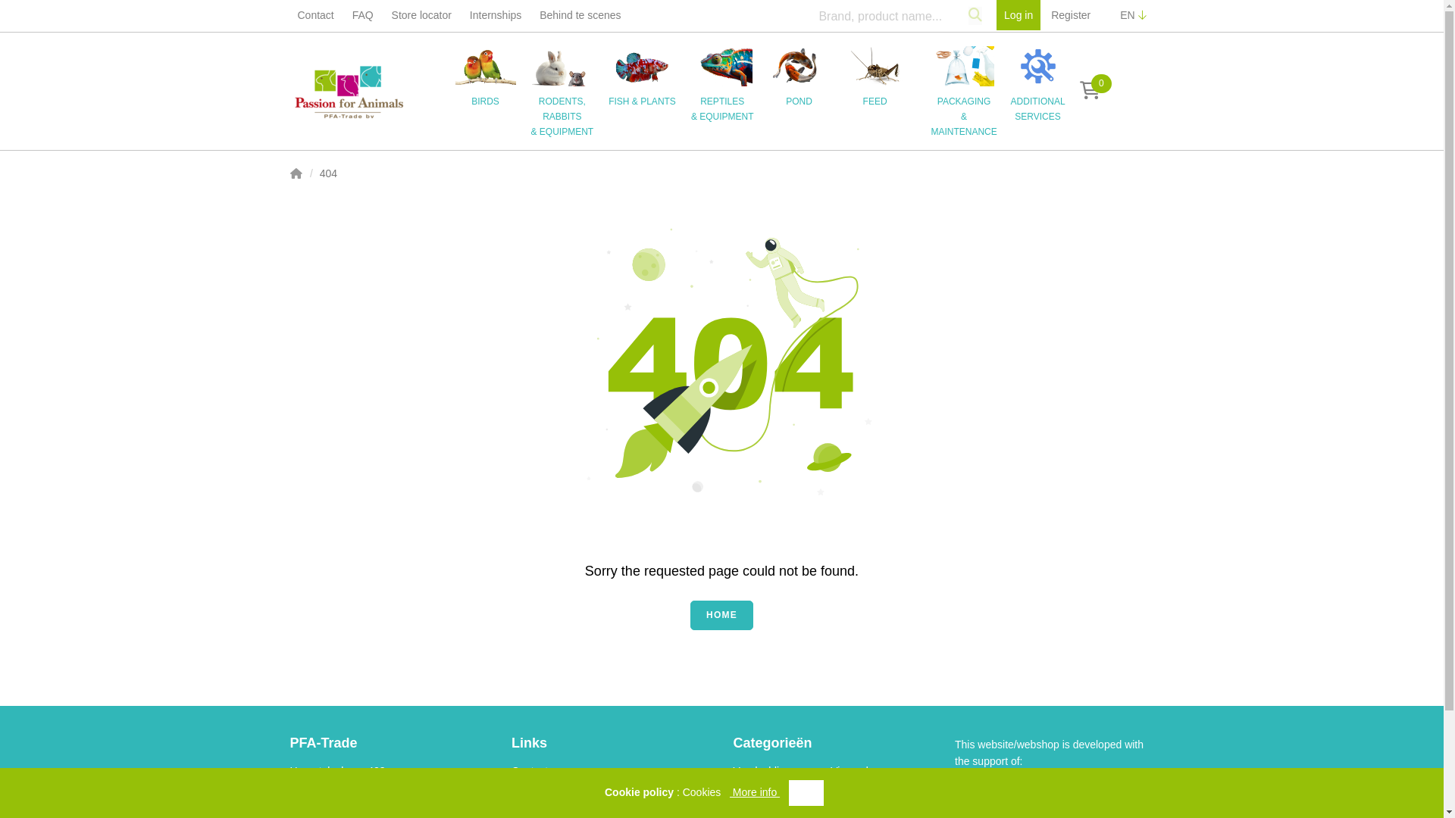 This screenshot has height=818, width=1455. What do you see at coordinates (530, 771) in the screenshot?
I see `Contact` at bounding box center [530, 771].